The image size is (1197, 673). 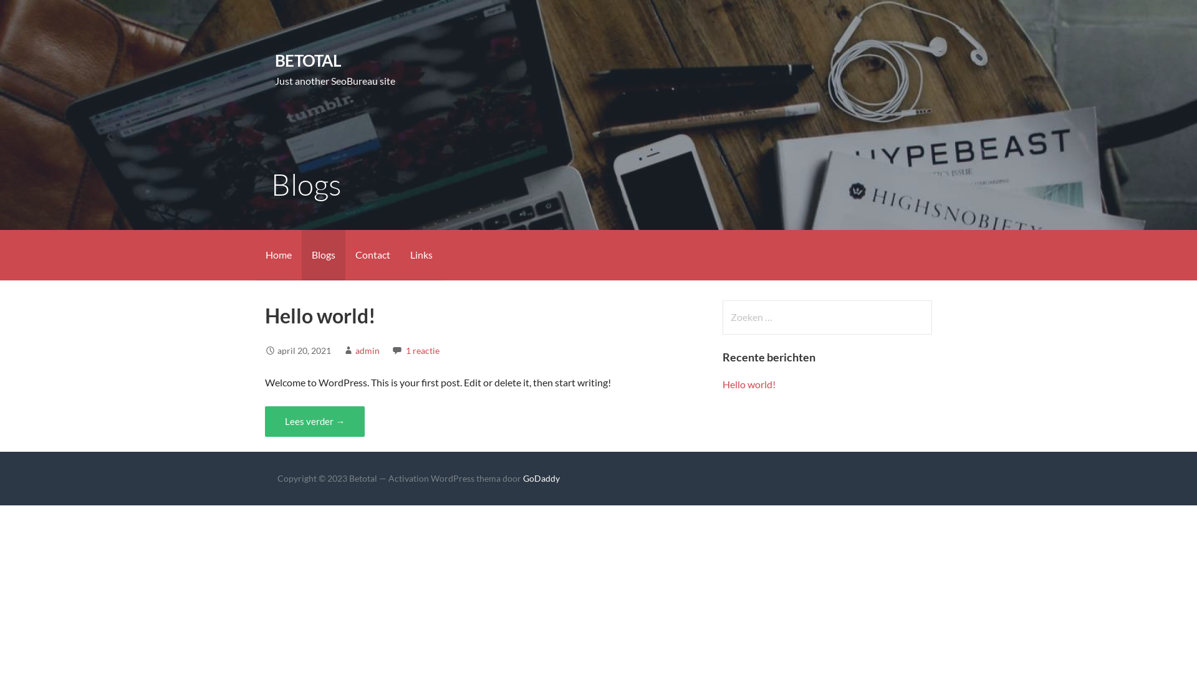 I want to click on Home, so click(x=279, y=255).